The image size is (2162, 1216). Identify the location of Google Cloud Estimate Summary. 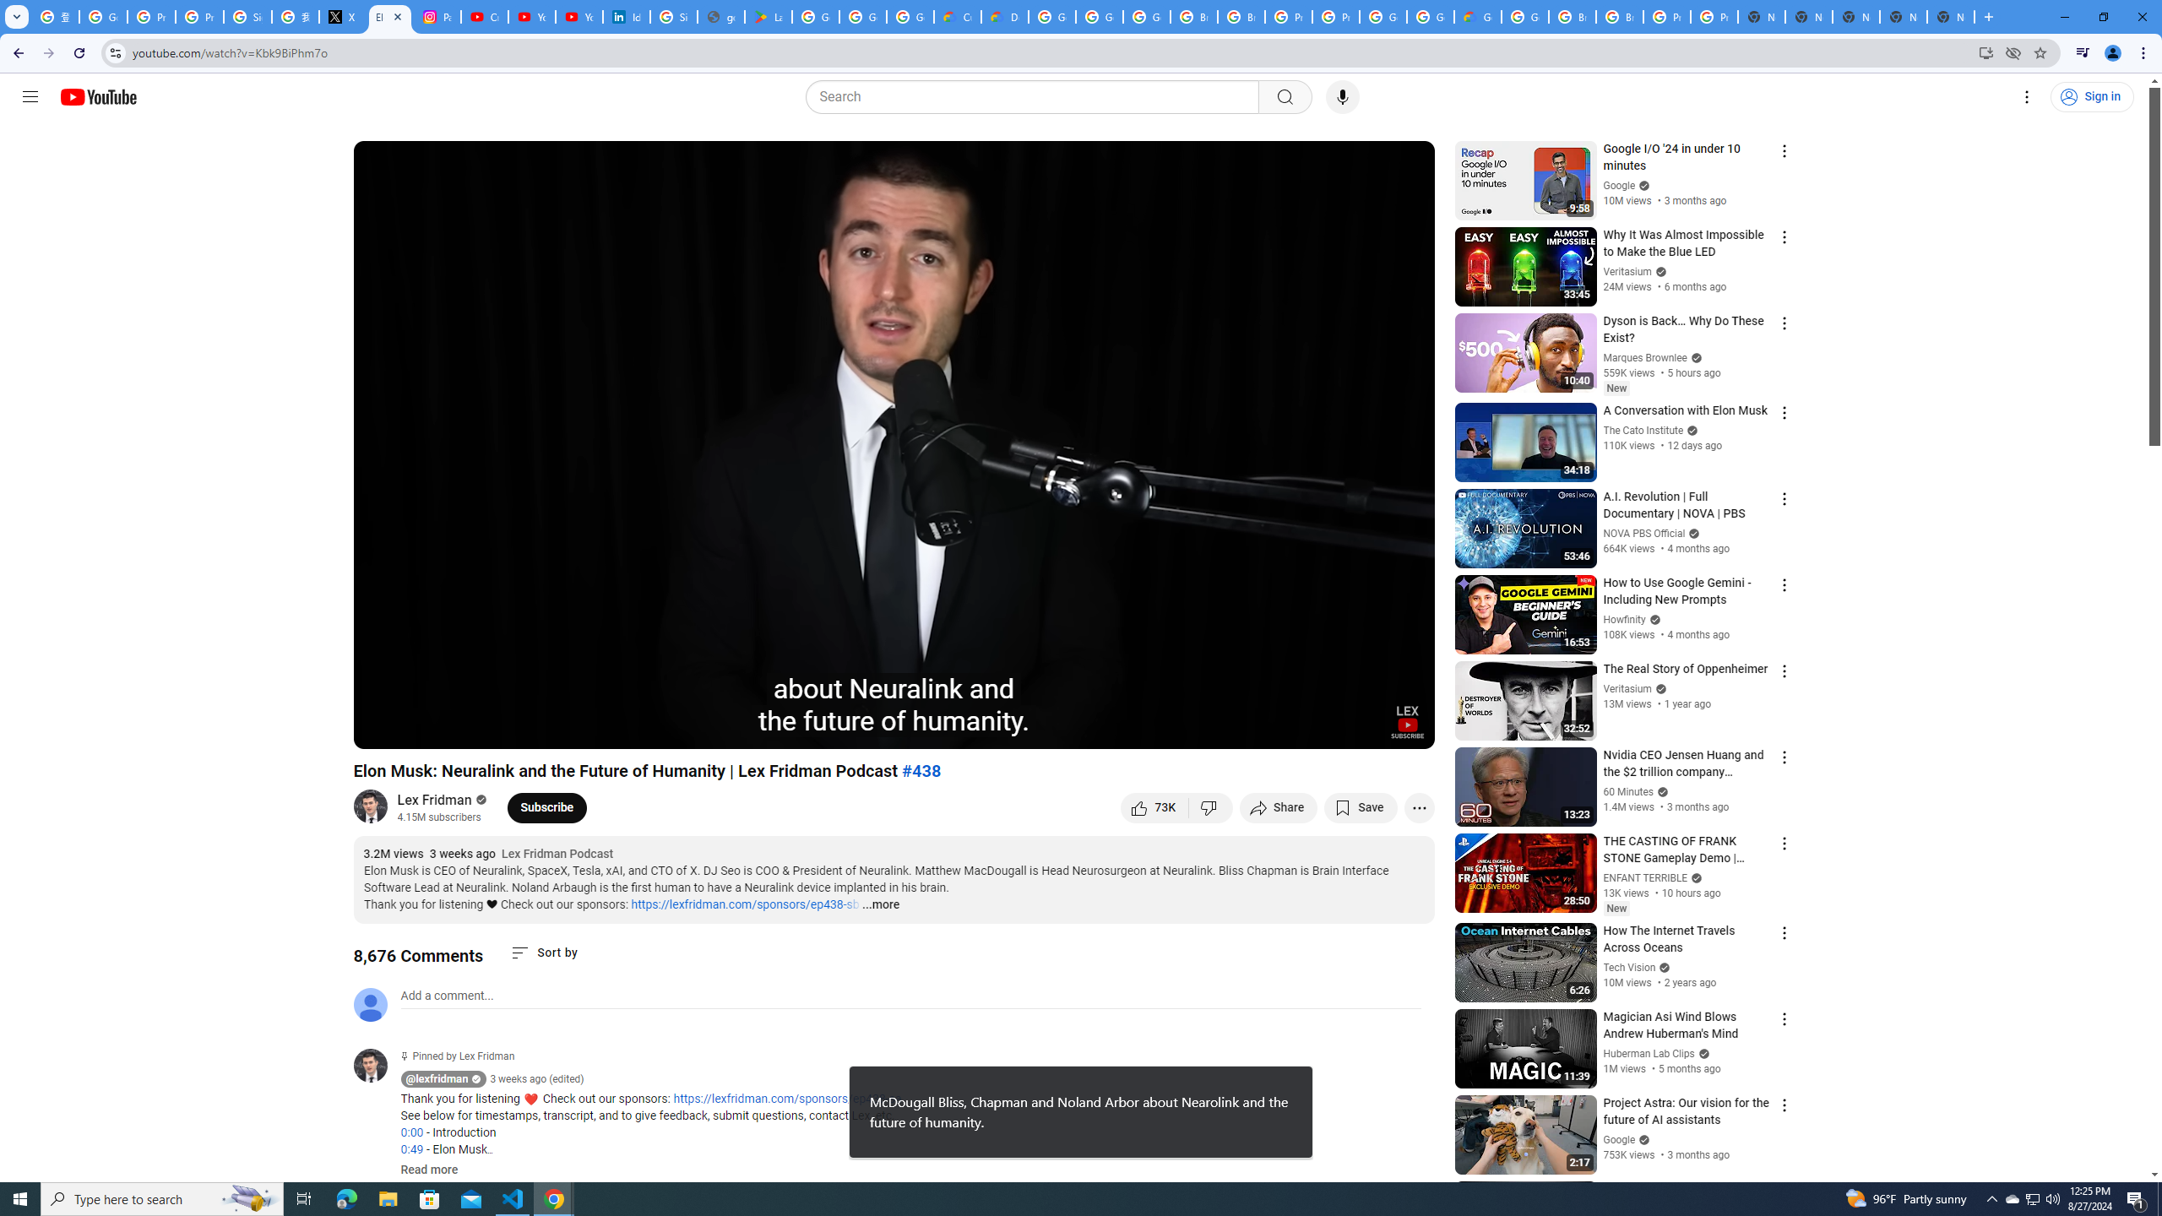
(1477, 17).